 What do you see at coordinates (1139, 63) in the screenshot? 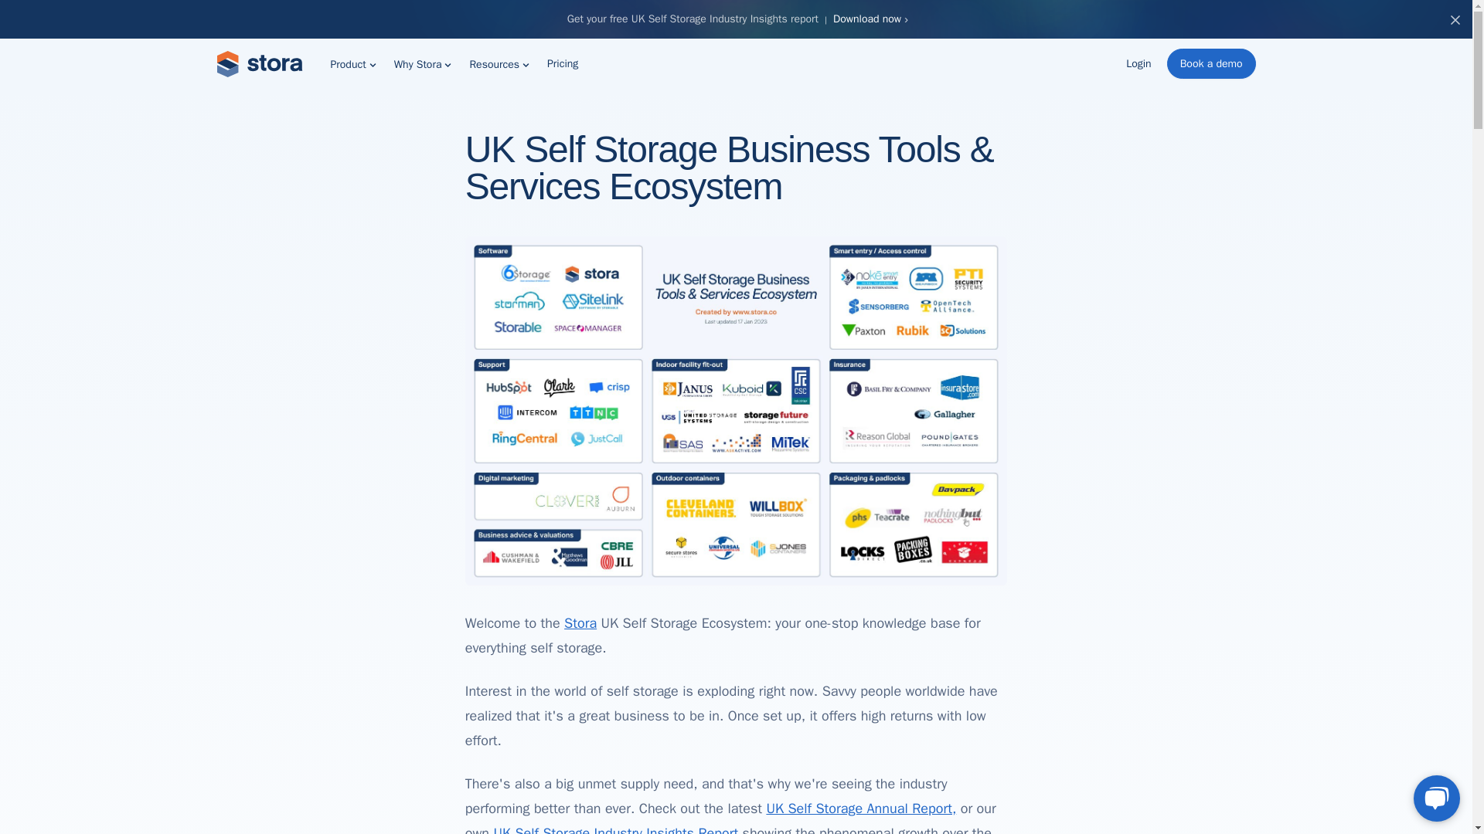
I see `Login to your account` at bounding box center [1139, 63].